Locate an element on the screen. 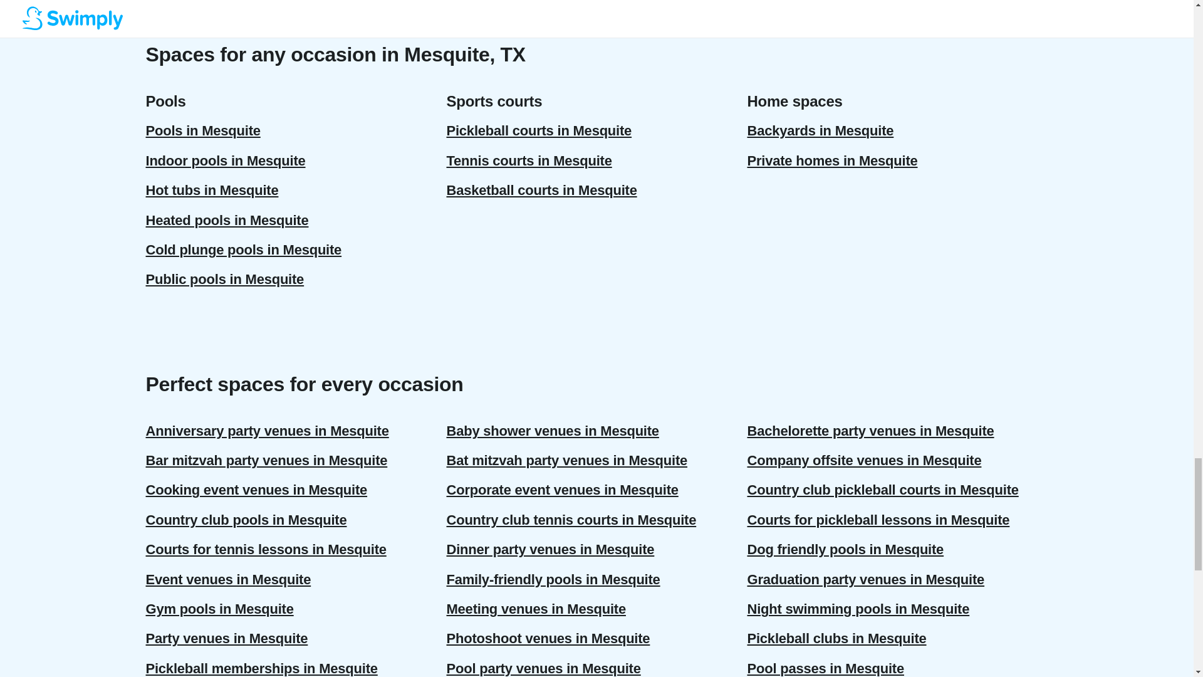 This screenshot has width=1203, height=677. Indoor pools in Mesquite is located at coordinates (296, 160).